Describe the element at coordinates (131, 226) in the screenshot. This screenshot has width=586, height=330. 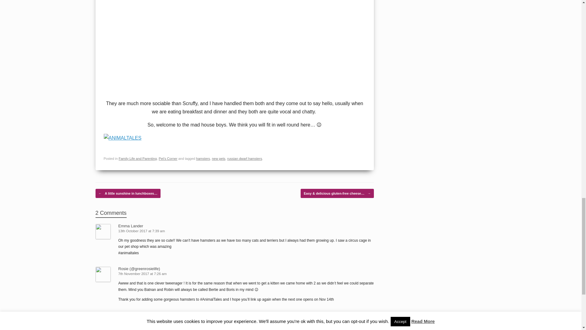
I see `Emma Lander` at that location.